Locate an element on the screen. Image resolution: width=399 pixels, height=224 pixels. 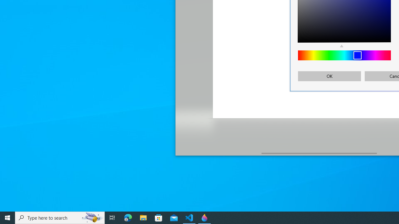
Microsoft Store is located at coordinates (159, 218).